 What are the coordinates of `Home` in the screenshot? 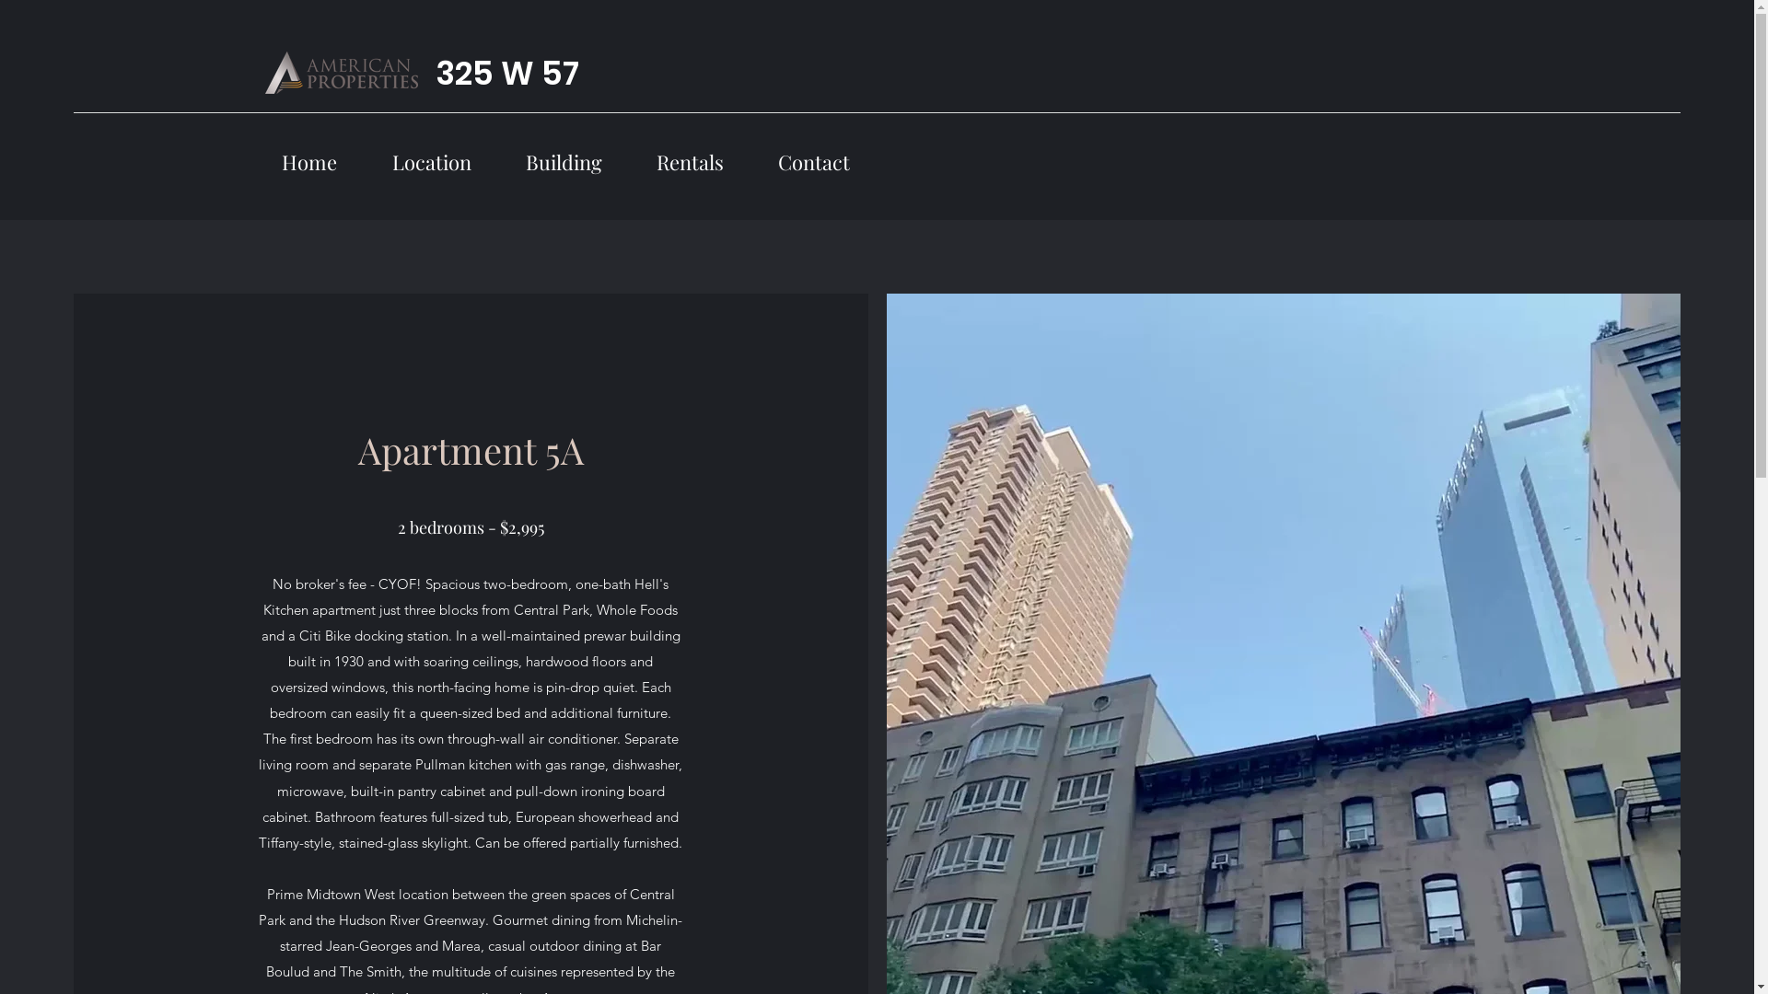 It's located at (320, 155).